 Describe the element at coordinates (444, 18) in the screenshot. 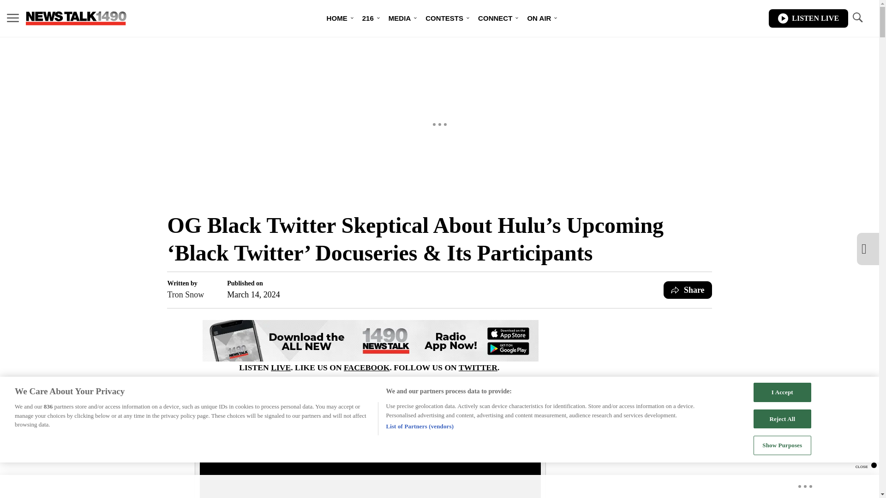

I see `CONTESTS` at that location.